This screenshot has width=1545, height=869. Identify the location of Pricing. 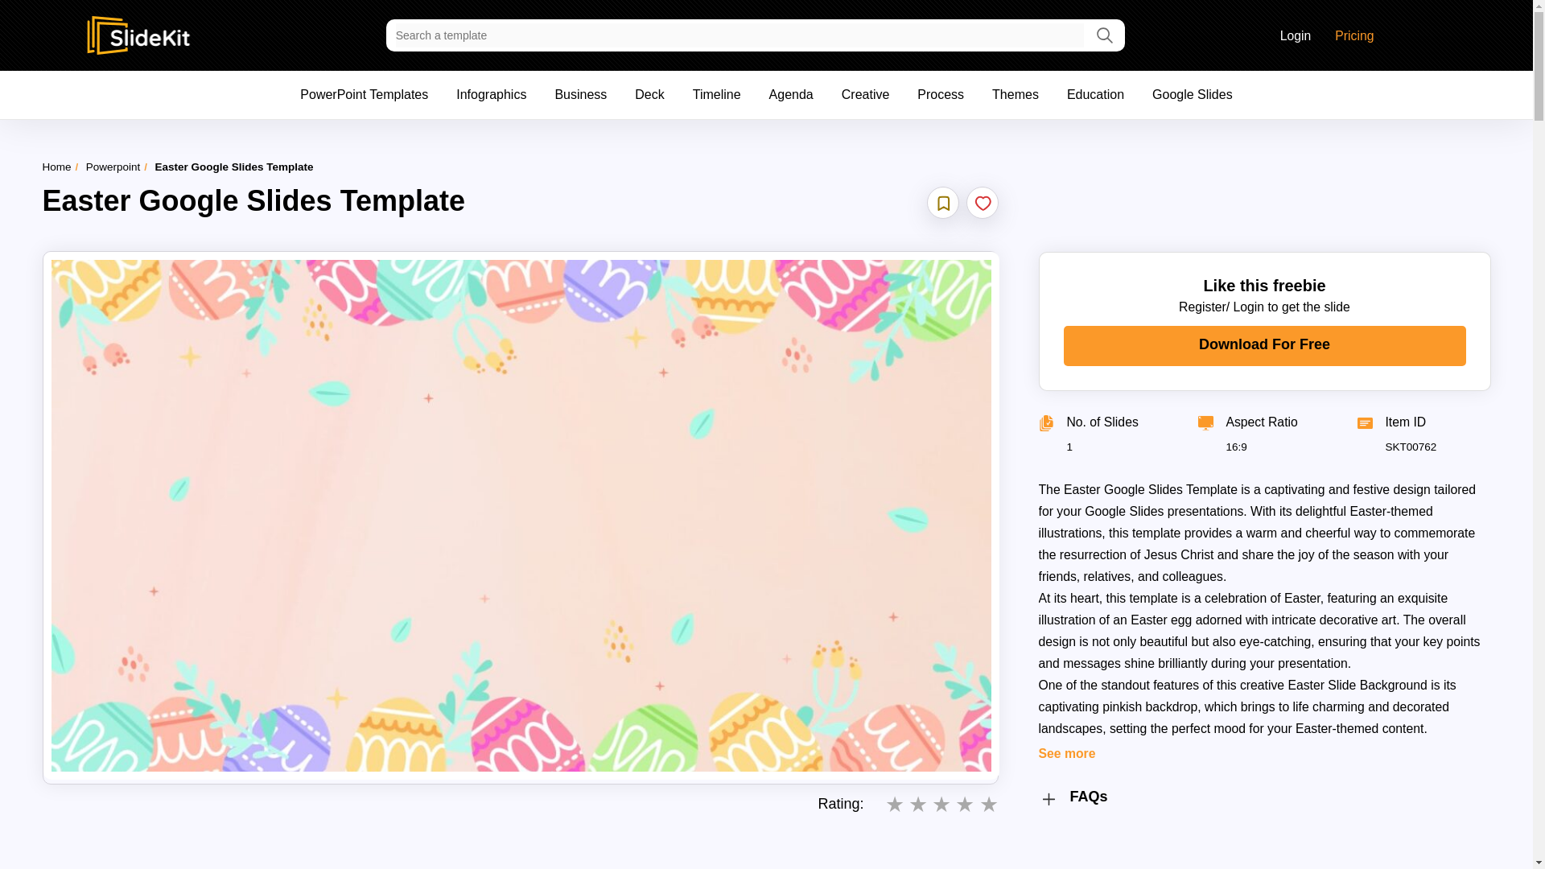
(1353, 37).